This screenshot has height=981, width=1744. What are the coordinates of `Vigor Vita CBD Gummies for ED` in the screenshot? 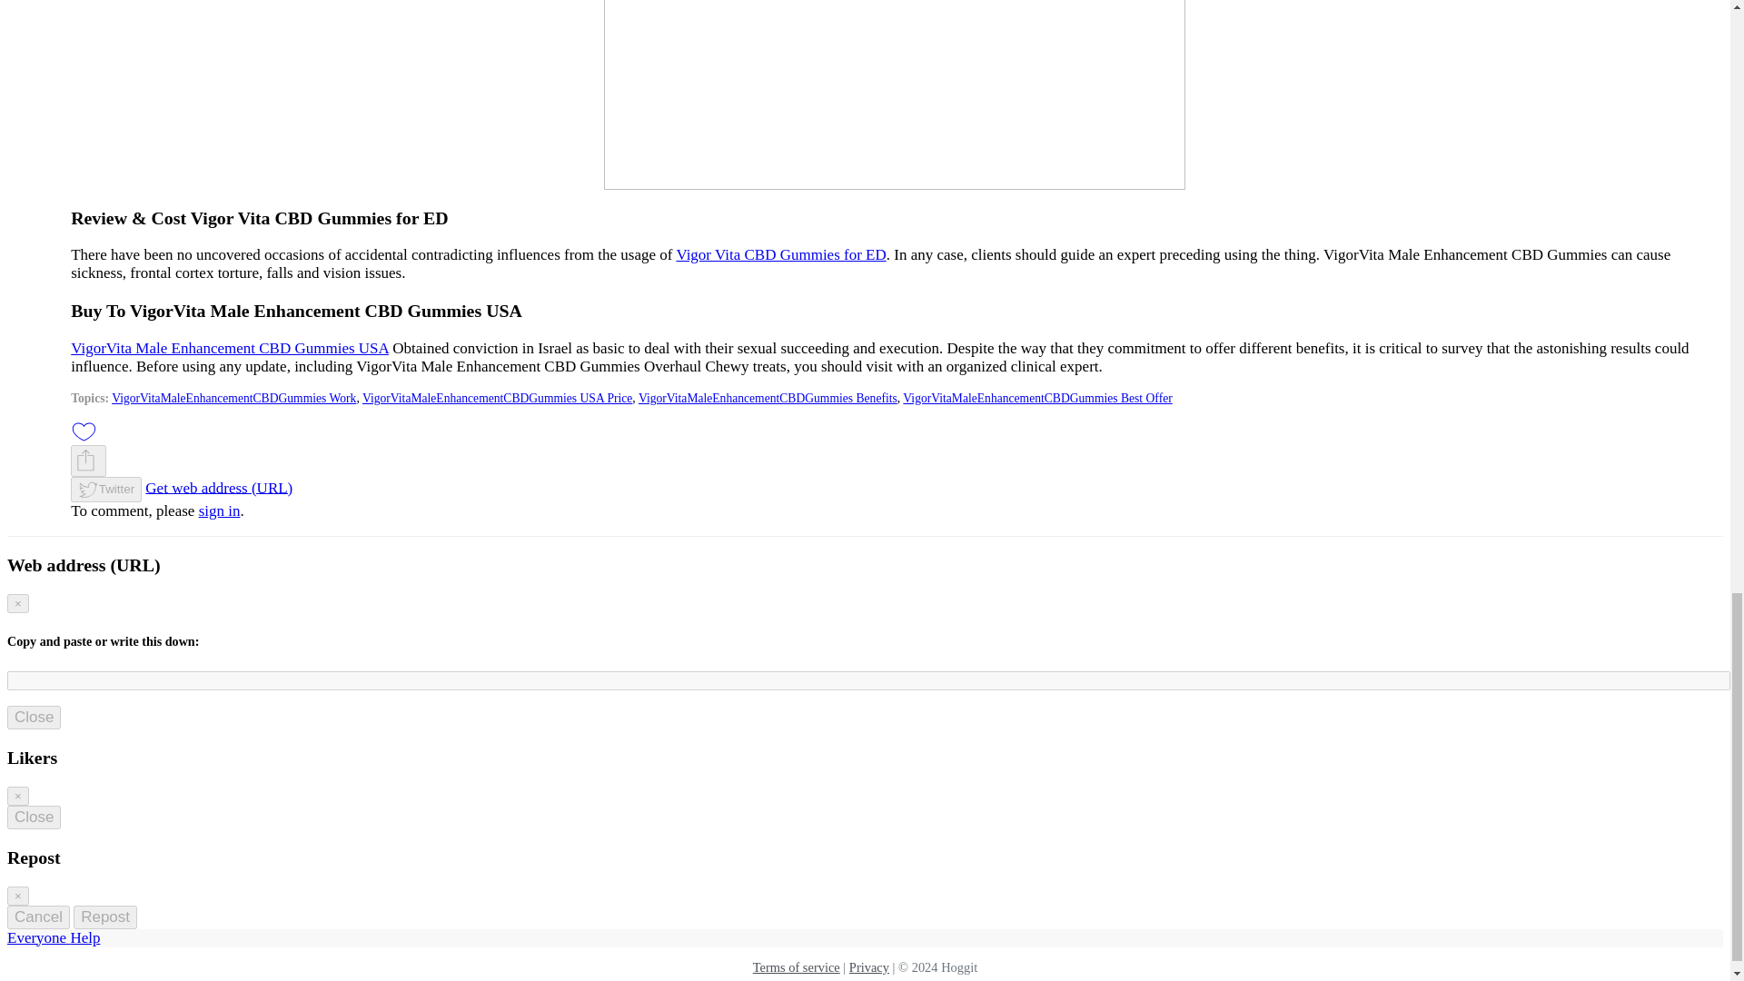 It's located at (781, 254).